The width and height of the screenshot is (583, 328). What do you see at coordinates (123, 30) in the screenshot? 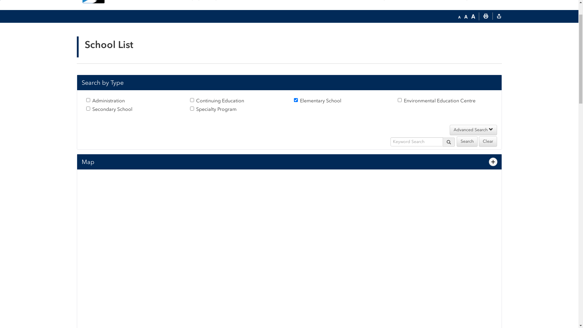
I see `SD73` at bounding box center [123, 30].